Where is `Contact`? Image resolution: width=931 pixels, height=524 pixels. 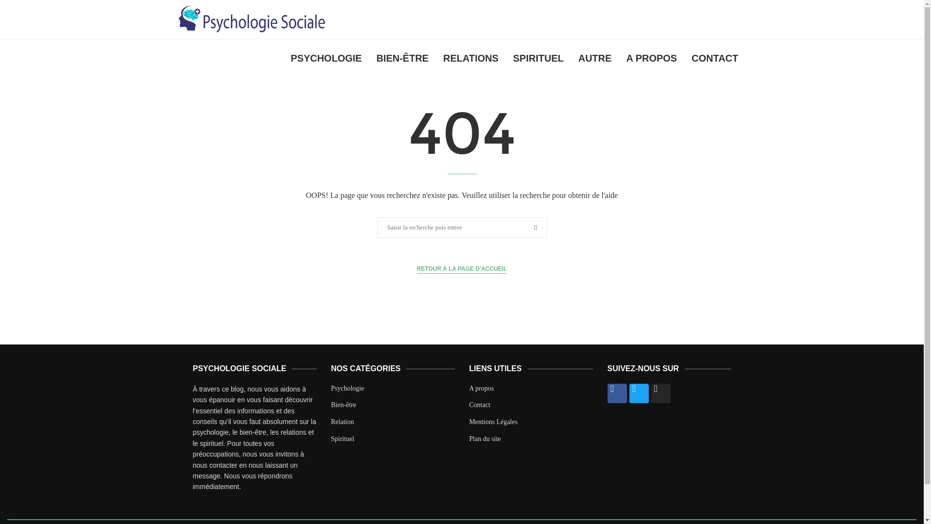 Contact is located at coordinates (480, 405).